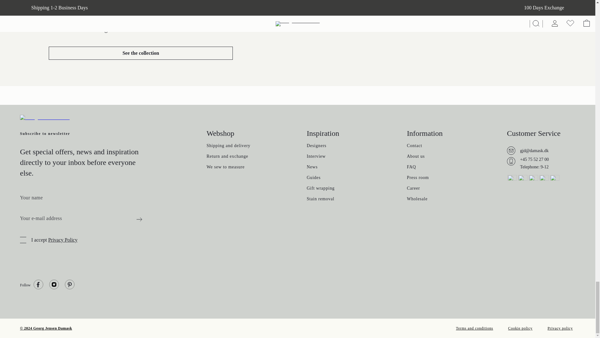 The image size is (600, 338). Describe the element at coordinates (228, 146) in the screenshot. I see `Shipping and delivery` at that location.